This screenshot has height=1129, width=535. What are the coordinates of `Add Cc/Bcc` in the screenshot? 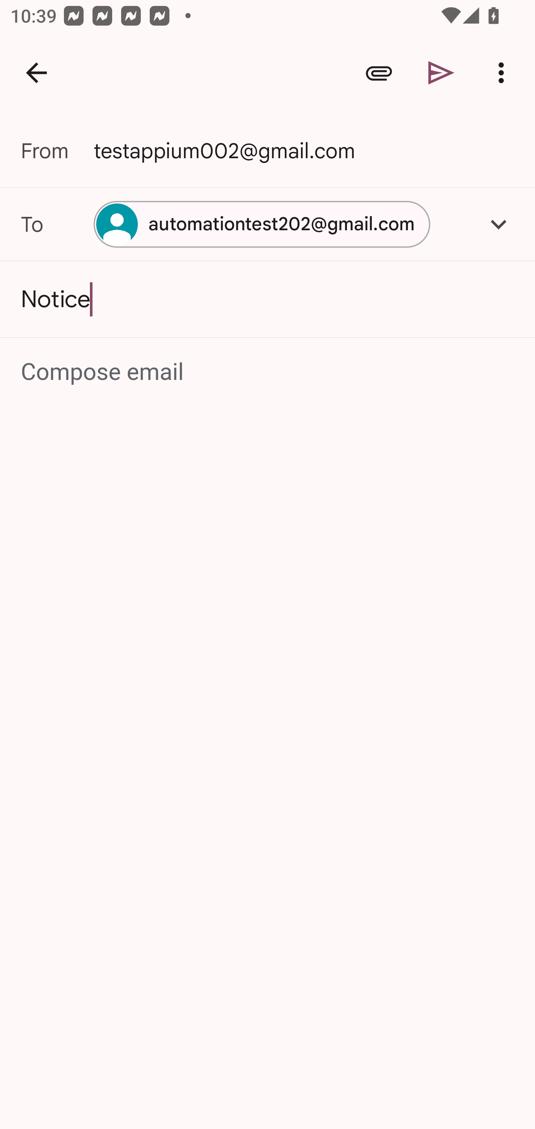 It's located at (499, 224).